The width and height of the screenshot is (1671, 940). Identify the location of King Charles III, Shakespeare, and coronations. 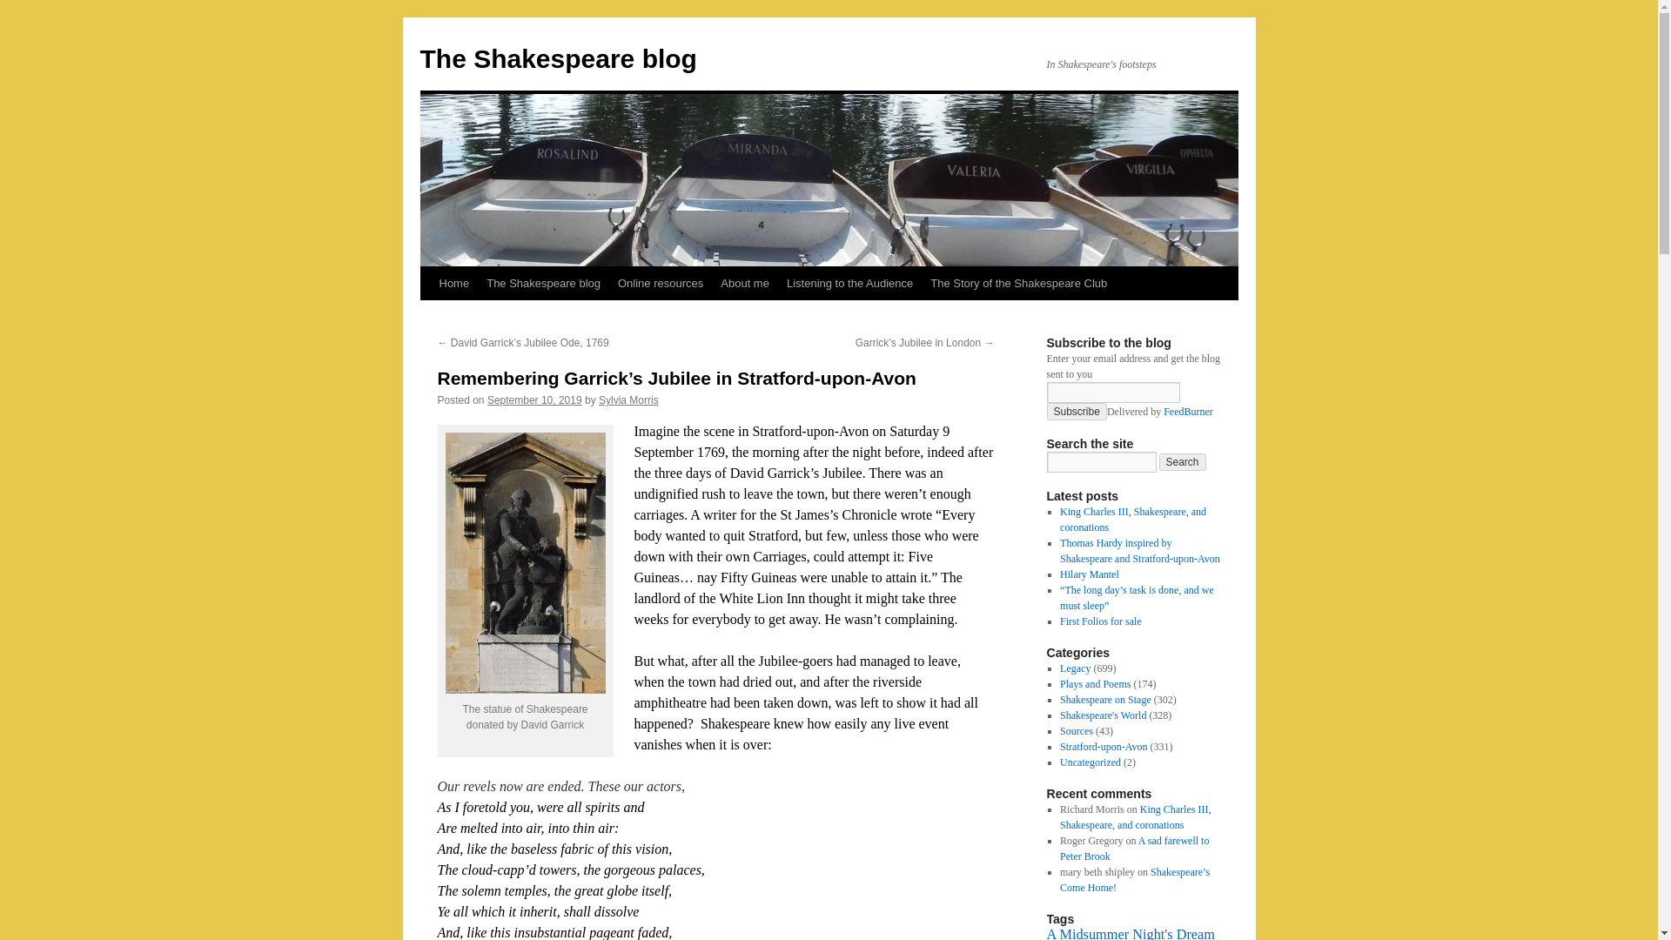
(1133, 520).